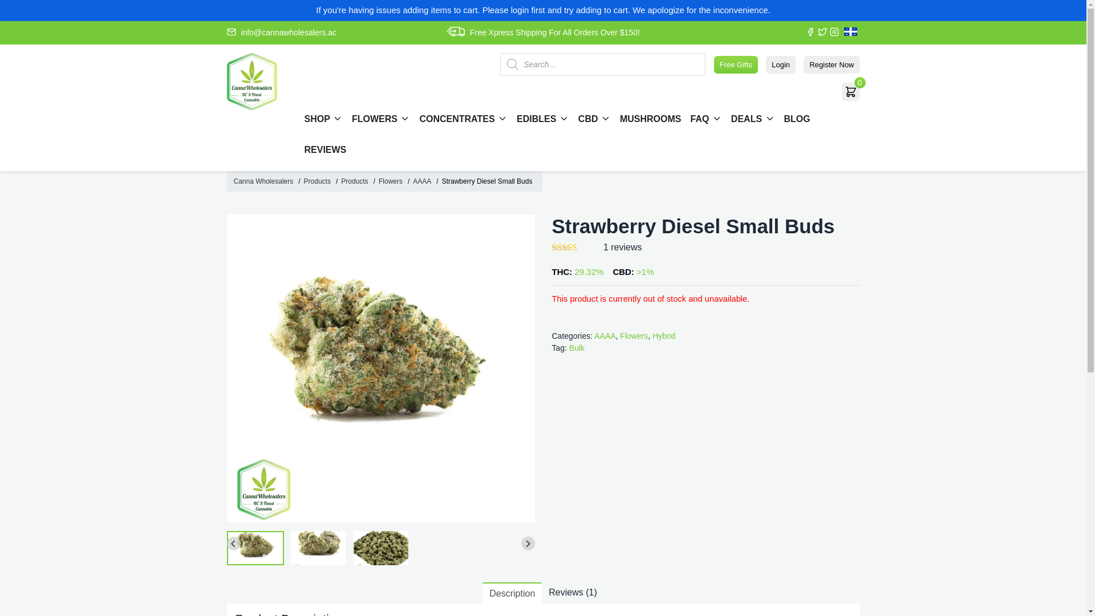 This screenshot has width=1095, height=616. I want to click on Rated 4.00 out of 5, so click(576, 247).